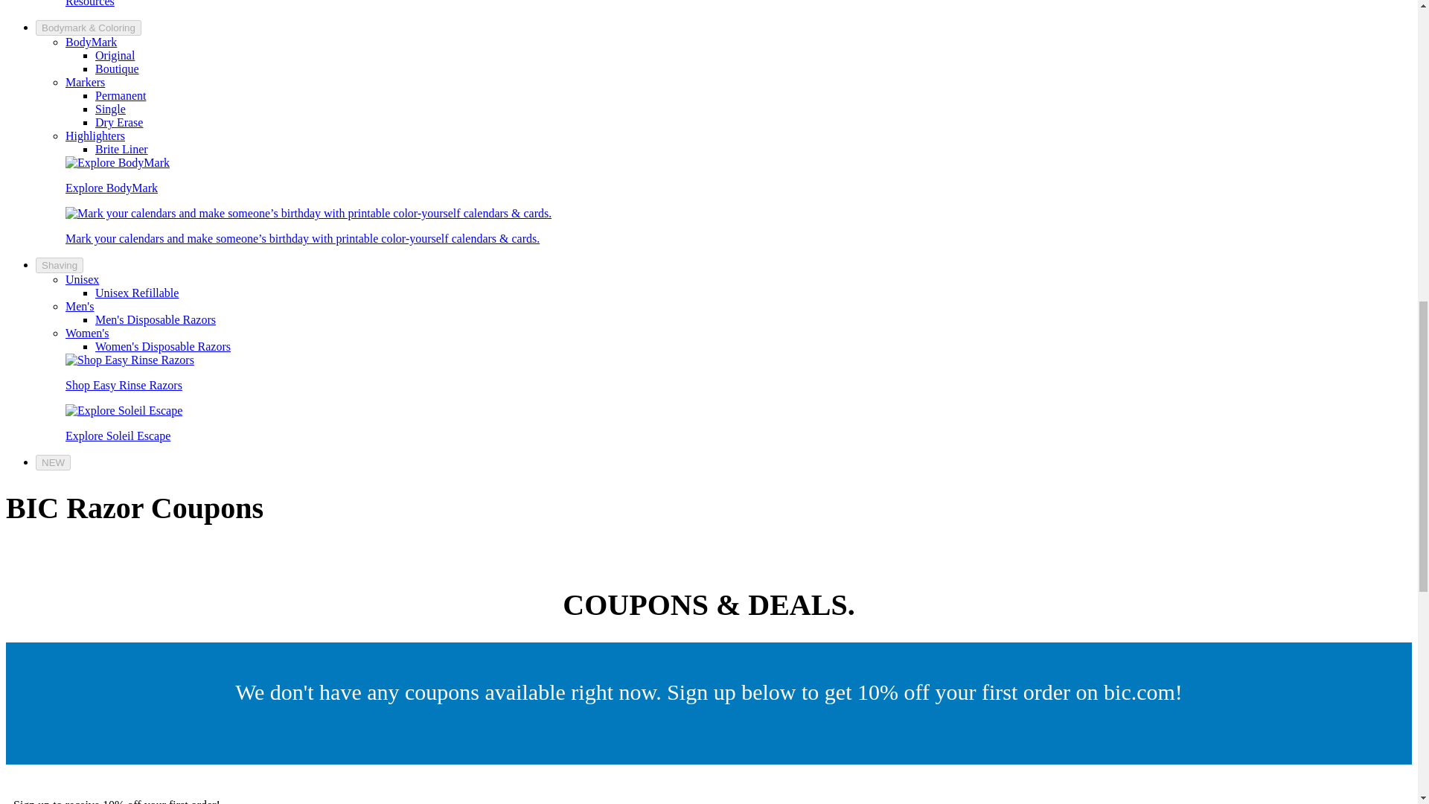  What do you see at coordinates (130, 360) in the screenshot?
I see `Shop Easy Rinse Razors` at bounding box center [130, 360].